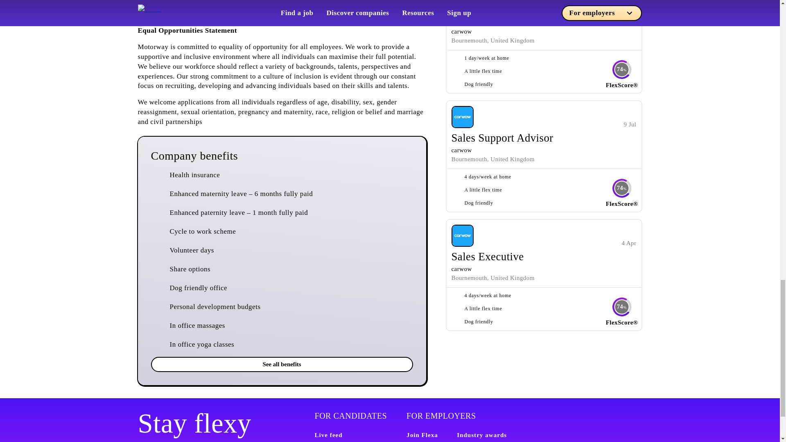 This screenshot has width=786, height=442. I want to click on Sales Executive, so click(487, 256).